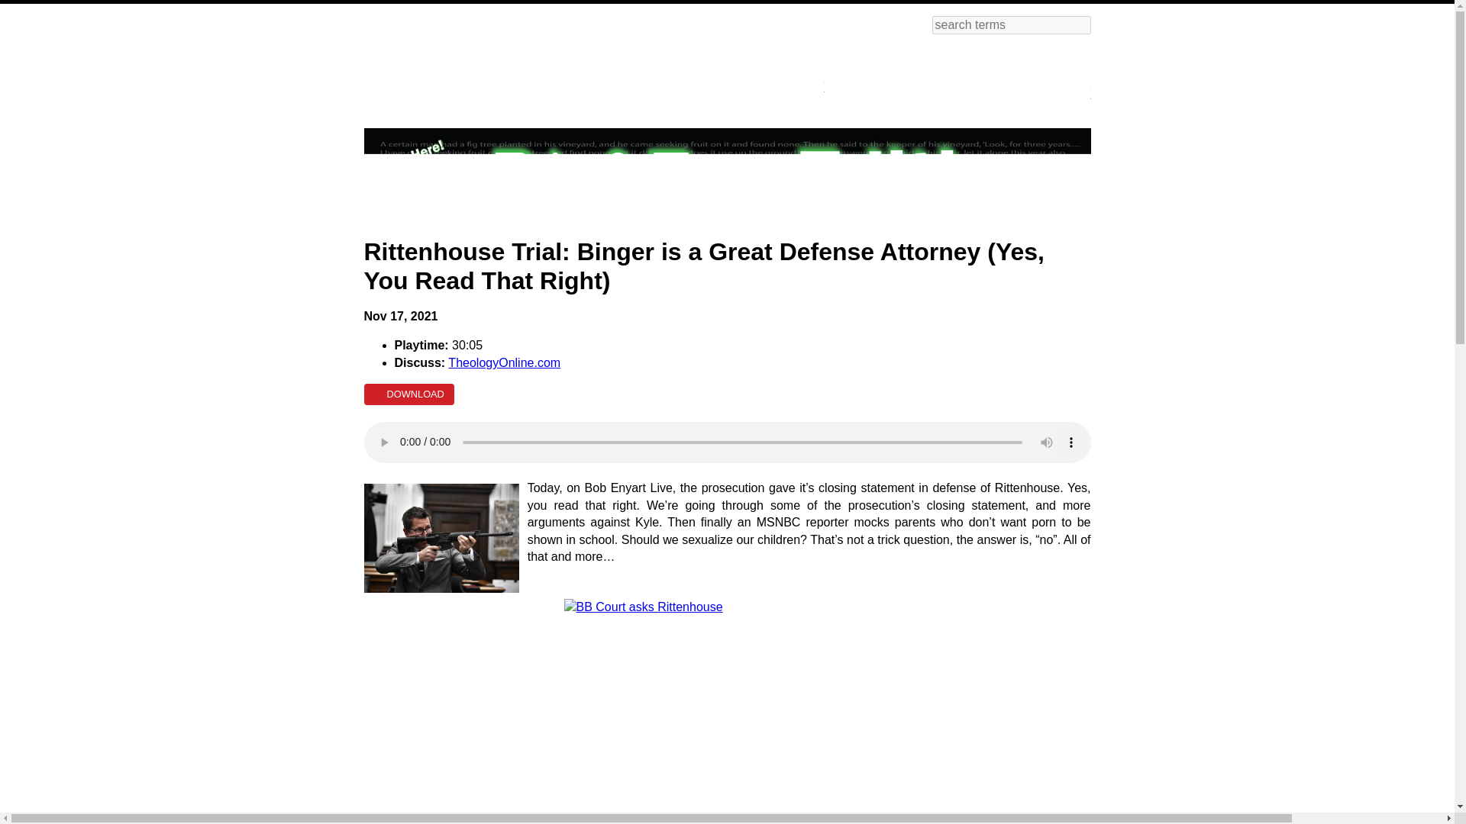 This screenshot has height=824, width=1466. What do you see at coordinates (1028, 81) in the screenshot?
I see `The Dominic Enyart Show` at bounding box center [1028, 81].